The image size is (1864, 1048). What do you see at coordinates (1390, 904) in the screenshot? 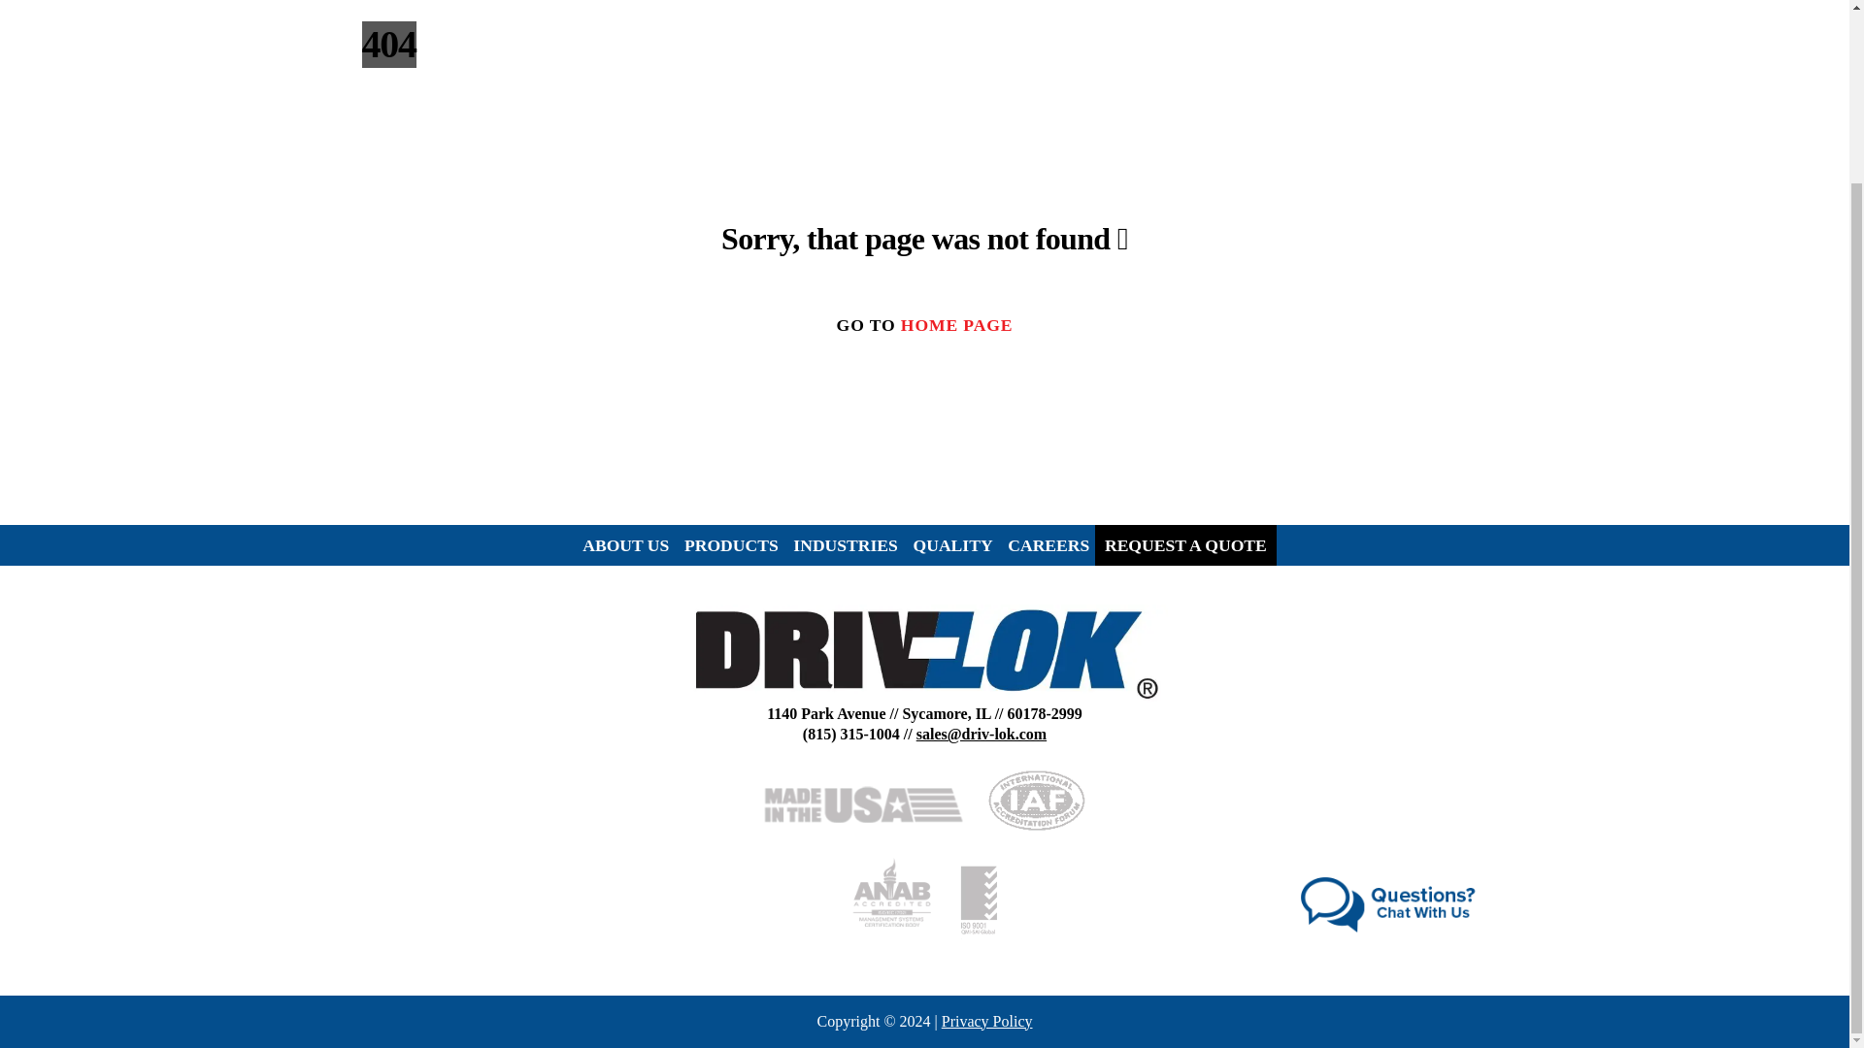
I see `404` at bounding box center [1390, 904].